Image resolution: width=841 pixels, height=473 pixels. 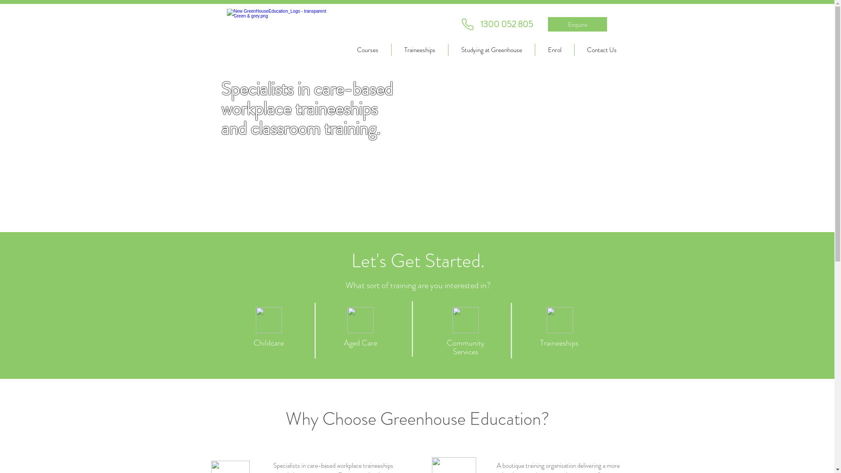 I want to click on Enrol, so click(x=555, y=50).